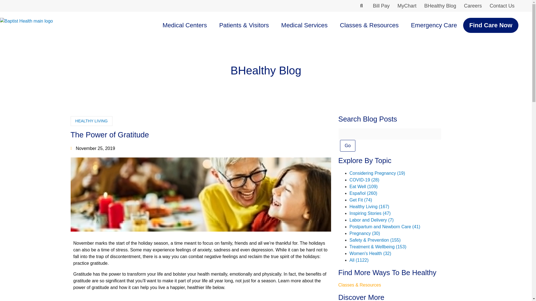 The image size is (536, 301). I want to click on BHealthy Blog, so click(440, 6).